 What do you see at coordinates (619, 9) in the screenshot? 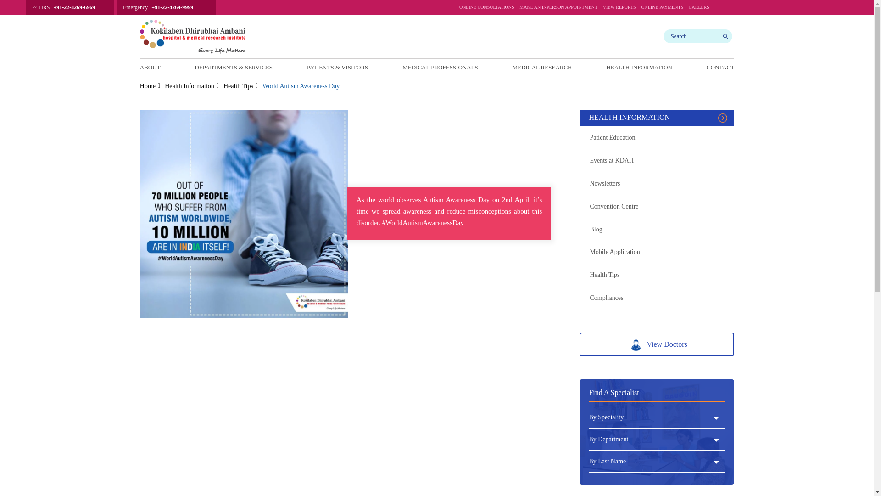
I see `VIEW REPORTS` at bounding box center [619, 9].